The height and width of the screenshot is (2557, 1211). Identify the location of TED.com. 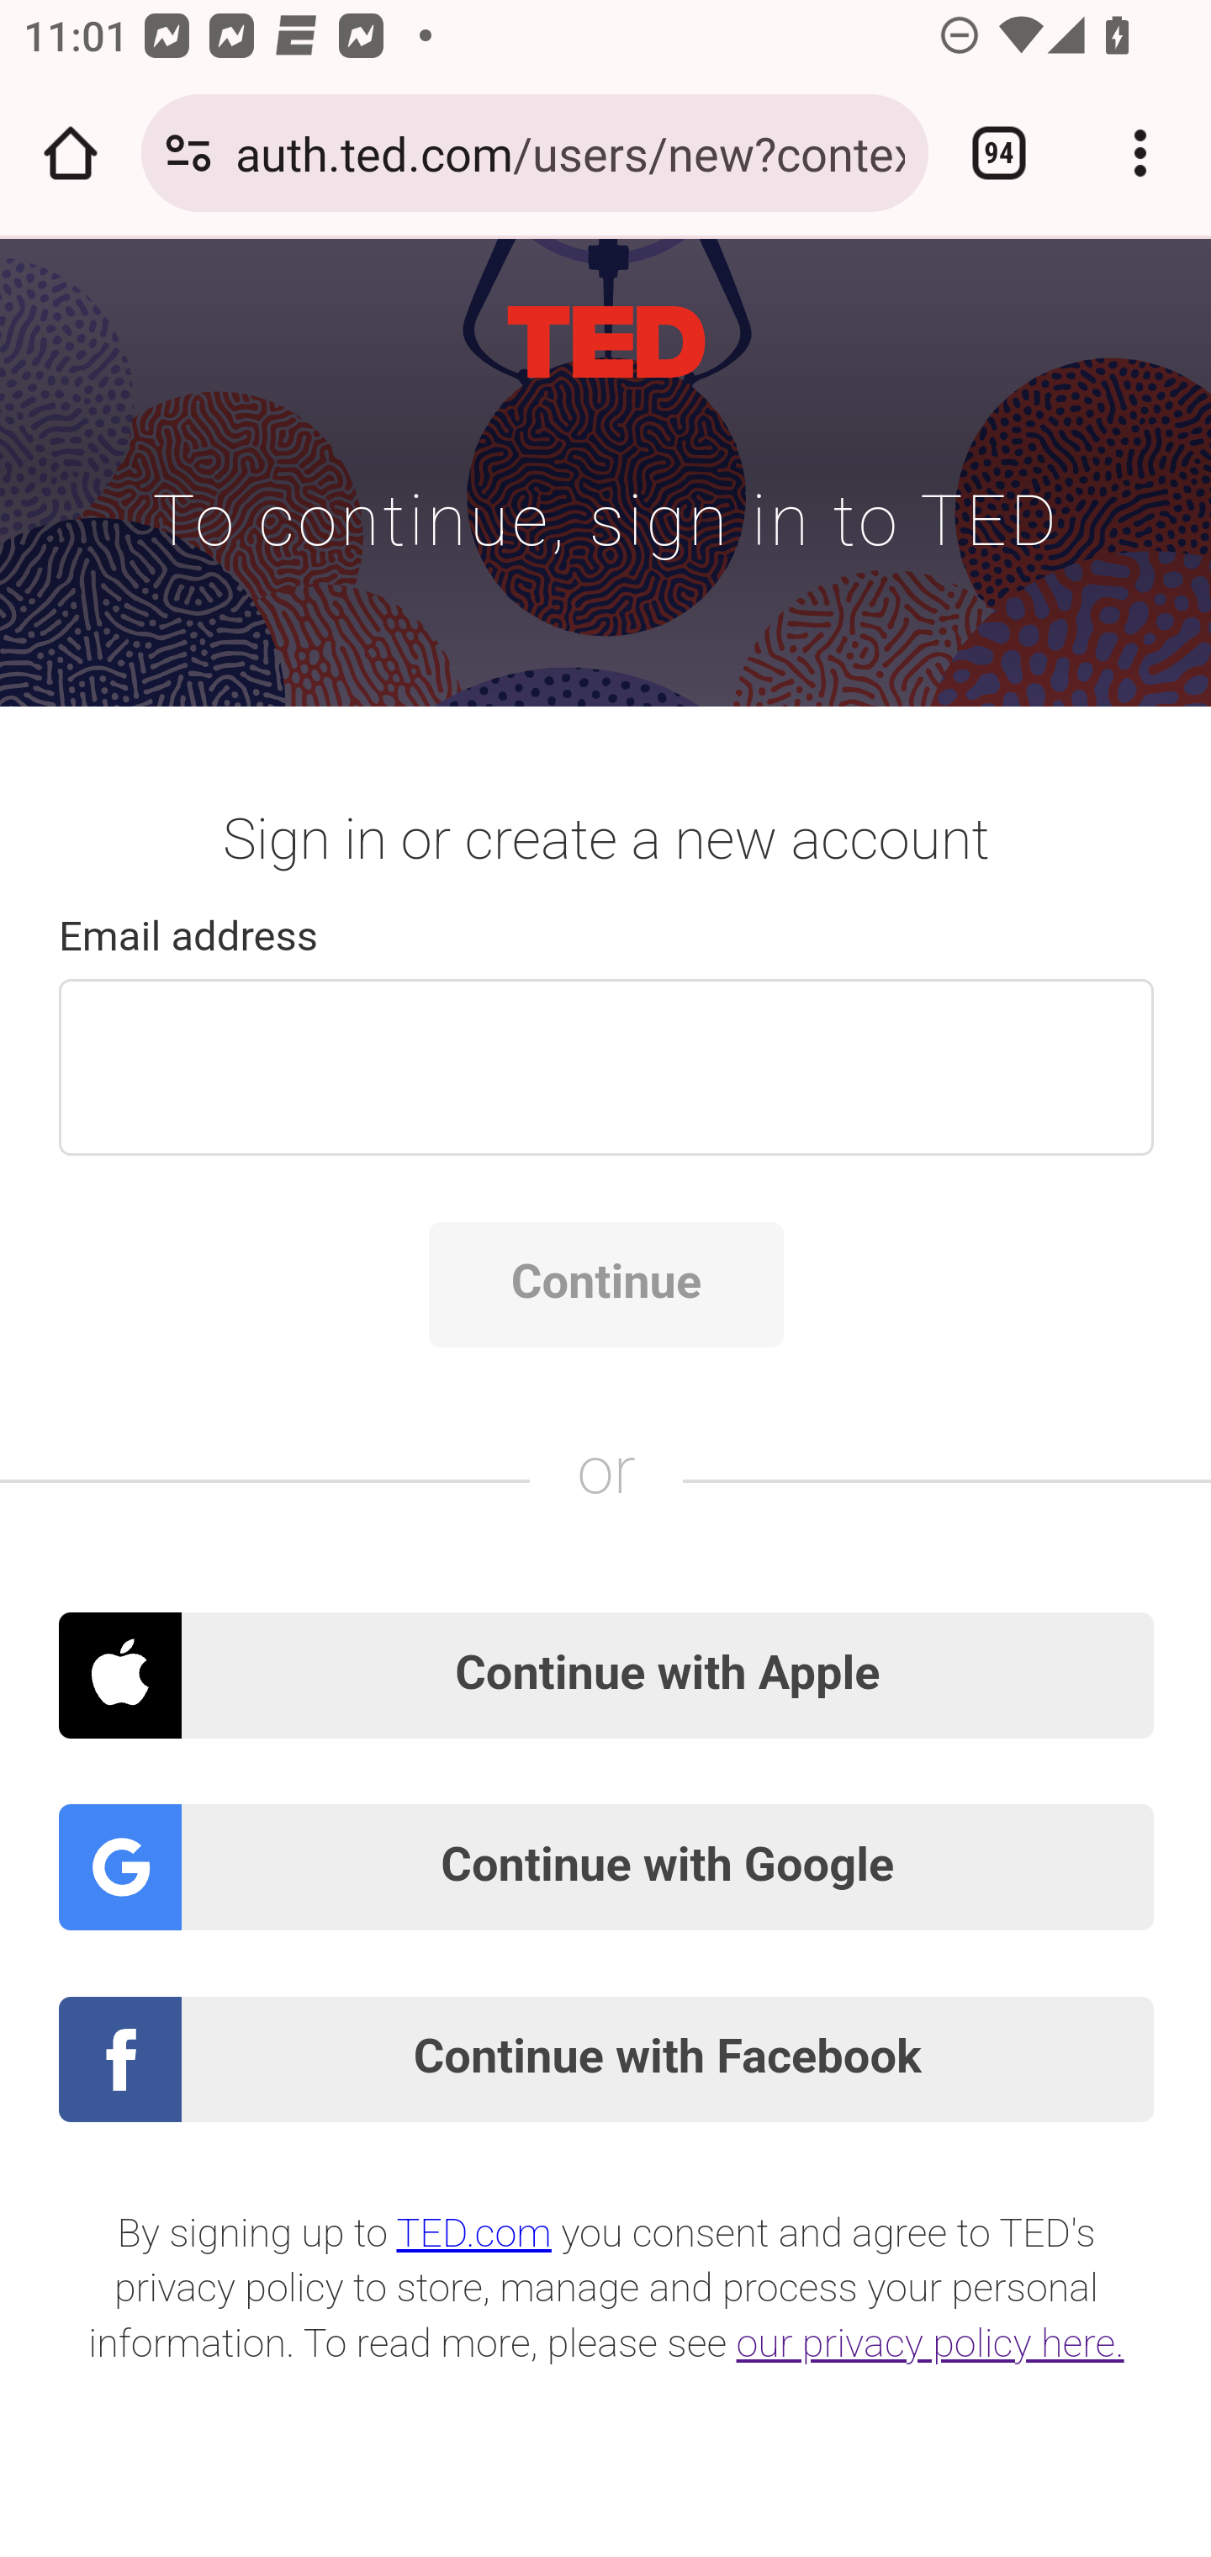
(474, 2233).